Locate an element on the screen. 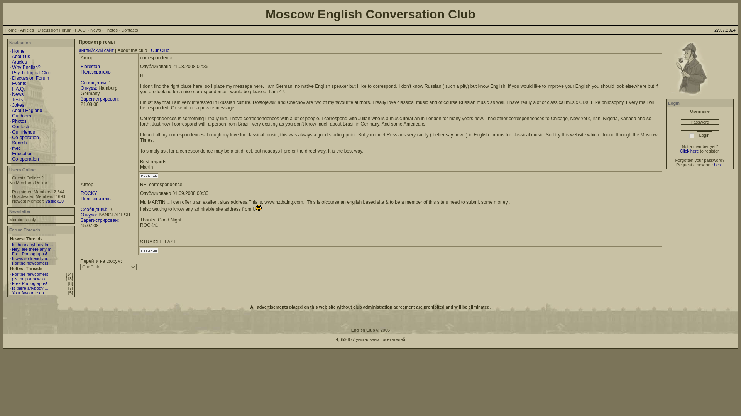  Free Photographs! is located at coordinates (29, 283).